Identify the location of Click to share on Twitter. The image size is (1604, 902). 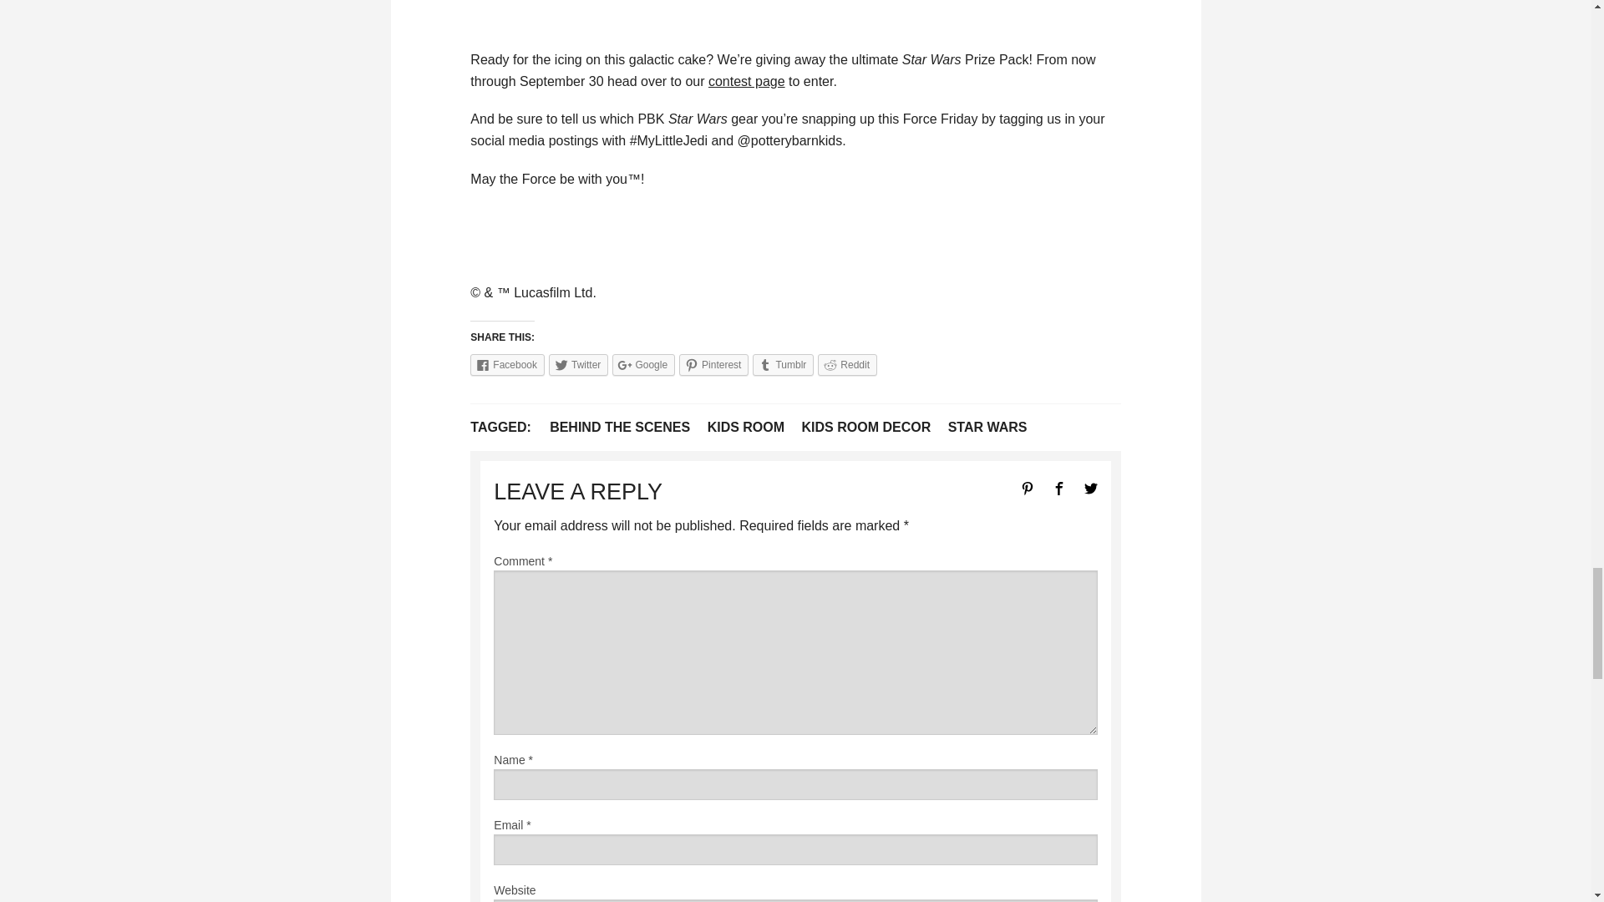
(578, 365).